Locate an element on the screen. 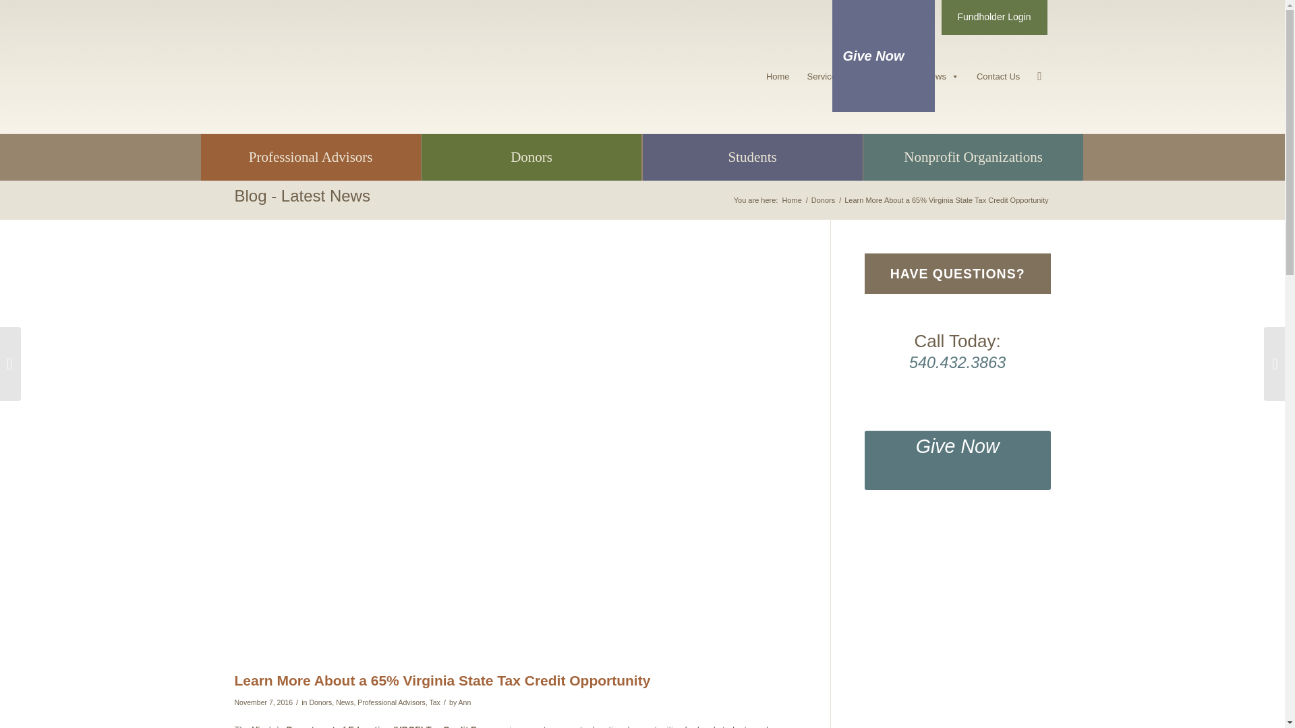 The height and width of the screenshot is (728, 1295). The Community Foundation is located at coordinates (790, 200).